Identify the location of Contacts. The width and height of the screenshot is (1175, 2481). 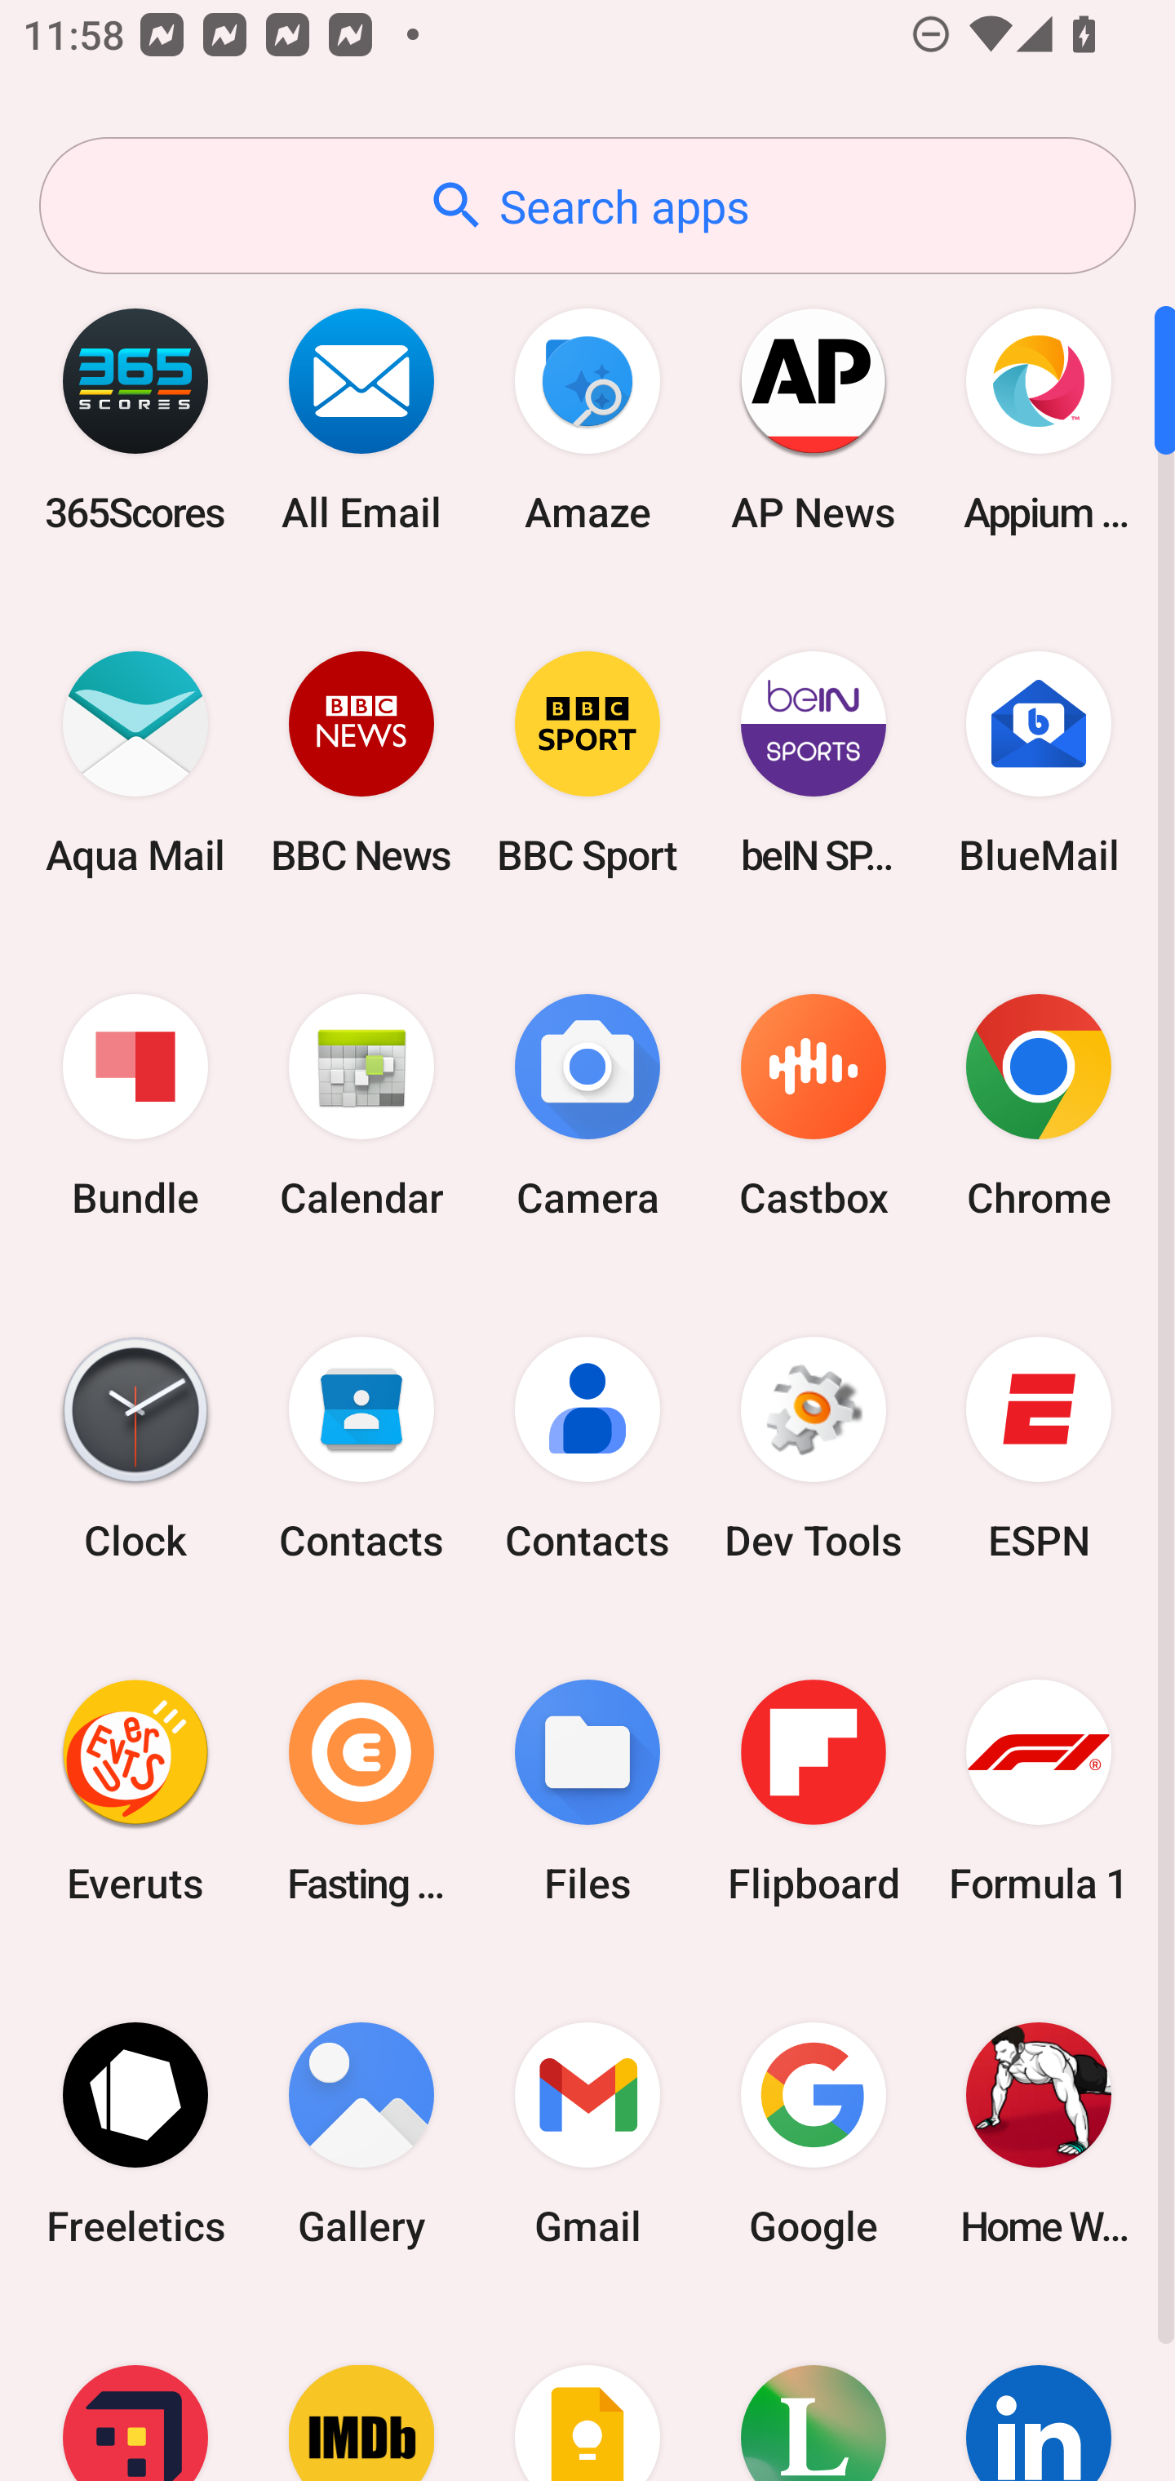
(587, 1449).